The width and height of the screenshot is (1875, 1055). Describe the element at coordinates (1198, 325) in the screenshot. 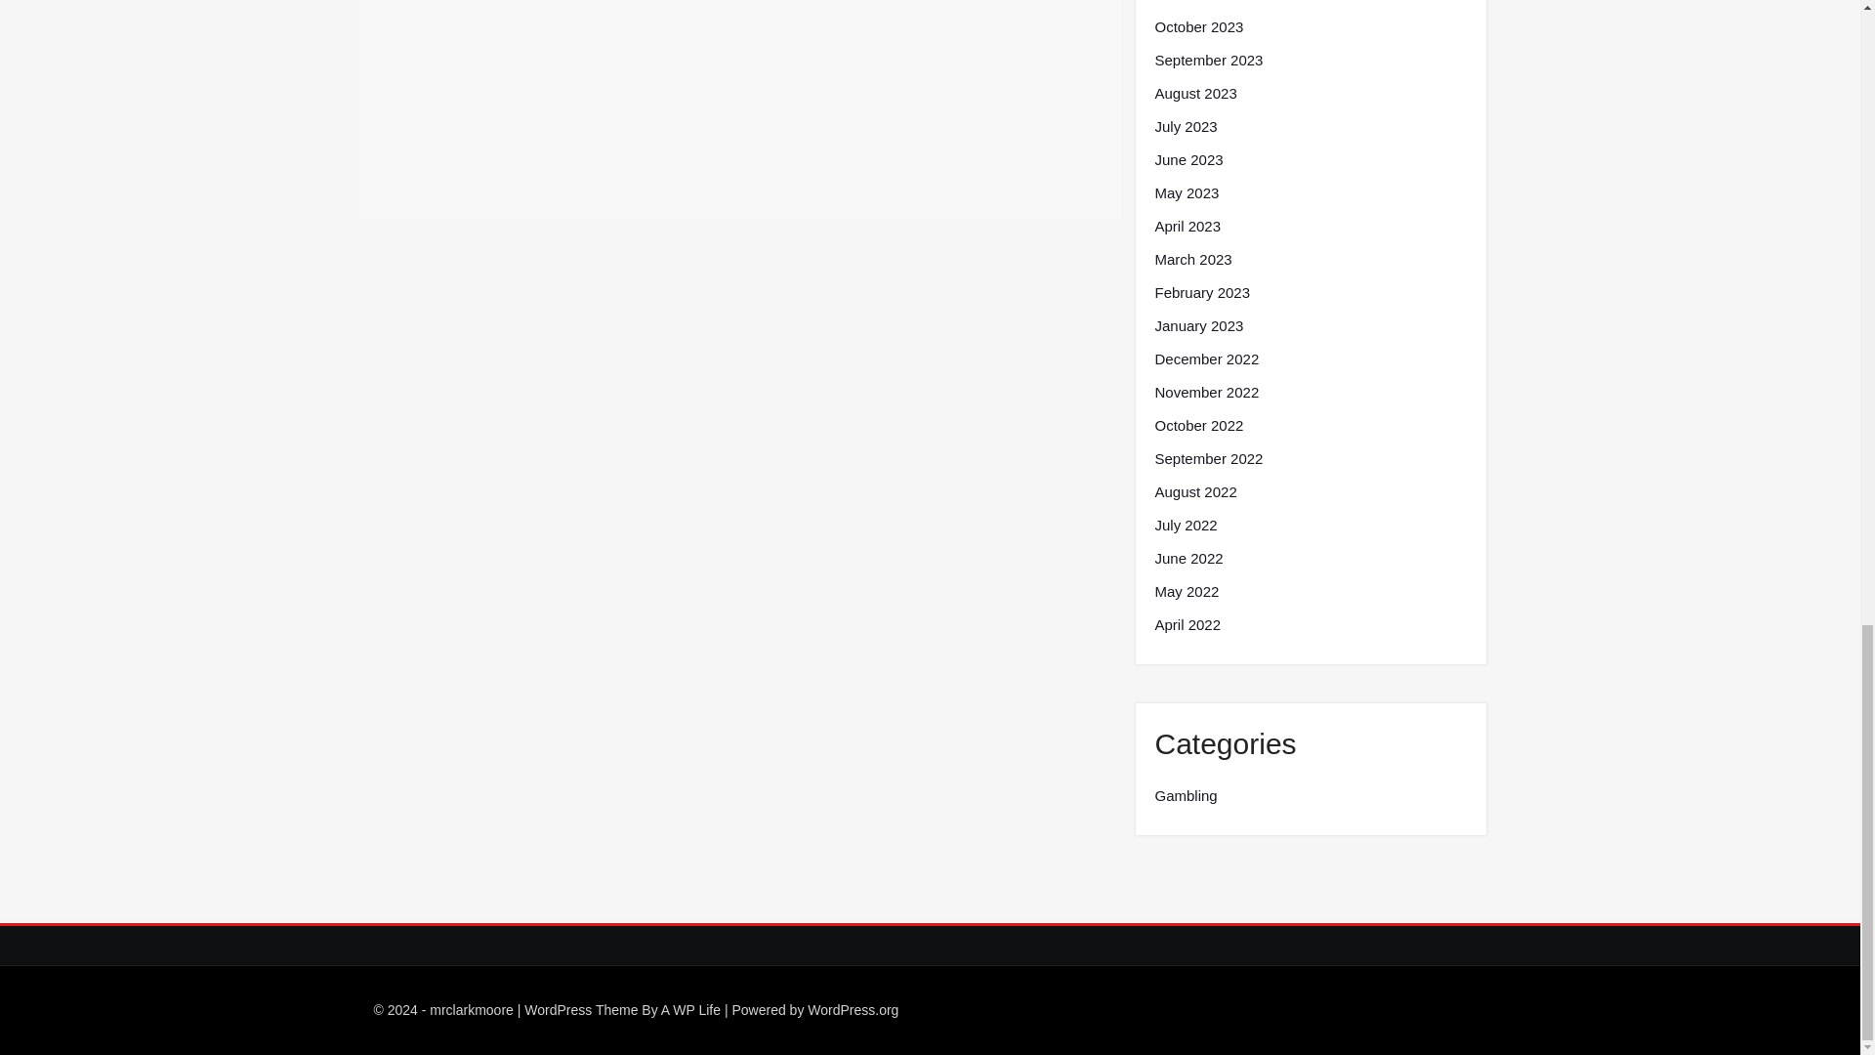

I see `January 2023` at that location.